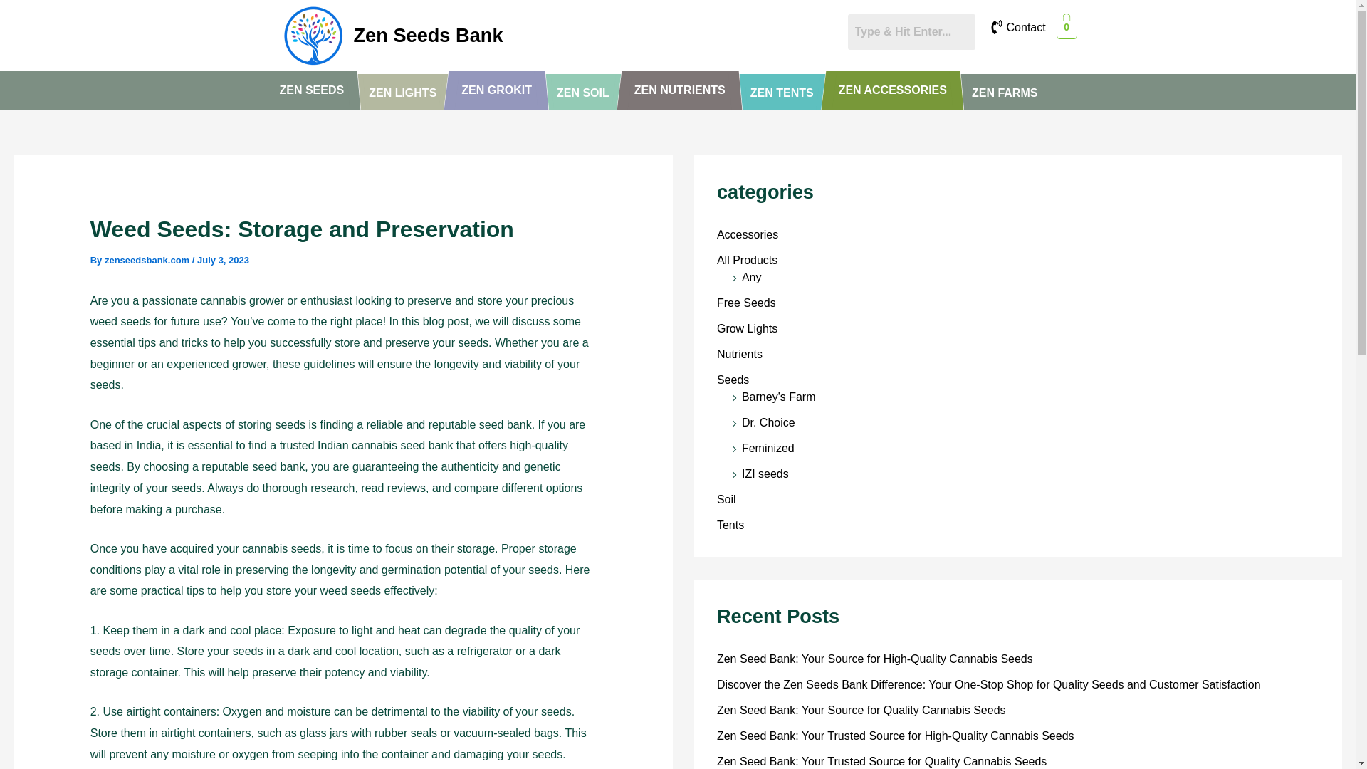 This screenshot has width=1367, height=769. What do you see at coordinates (911, 32) in the screenshot?
I see `Search` at bounding box center [911, 32].